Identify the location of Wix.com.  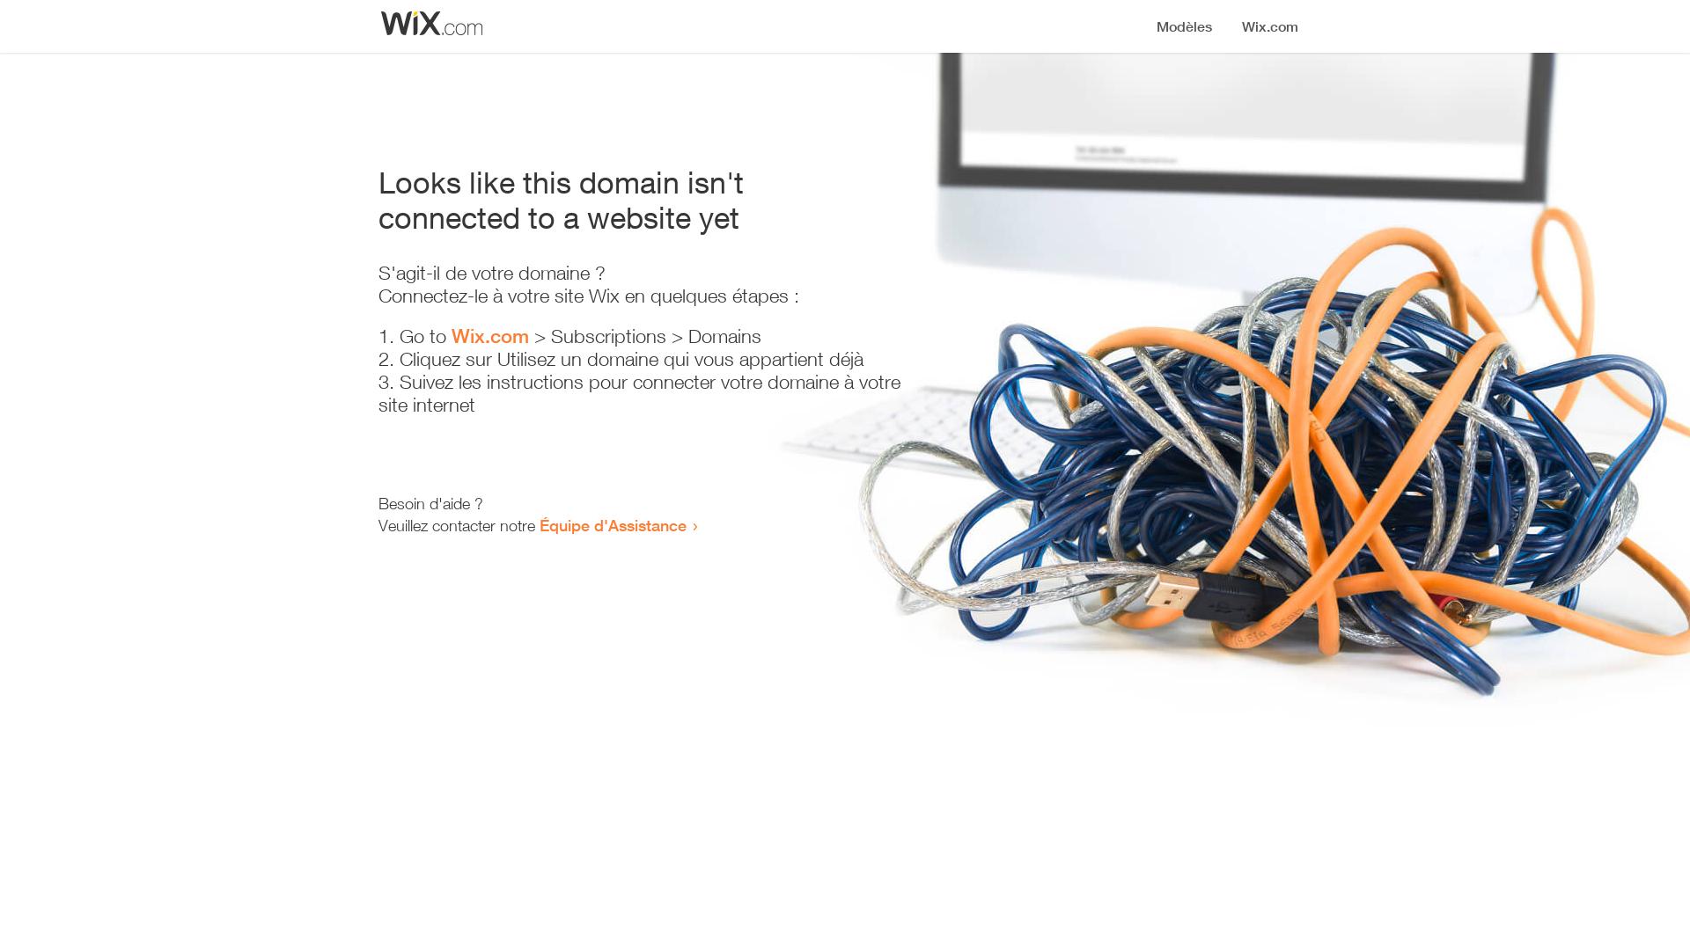
(490, 336).